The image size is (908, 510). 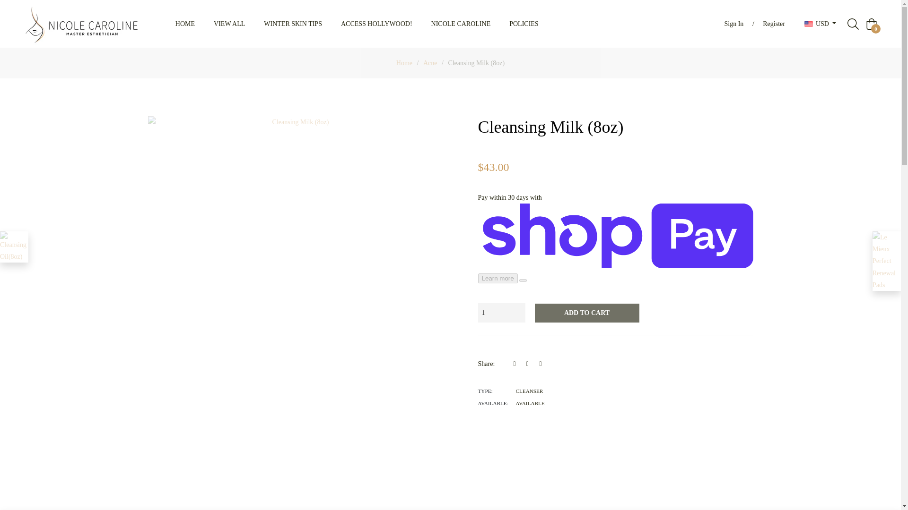 What do you see at coordinates (185, 24) in the screenshot?
I see `HOME` at bounding box center [185, 24].